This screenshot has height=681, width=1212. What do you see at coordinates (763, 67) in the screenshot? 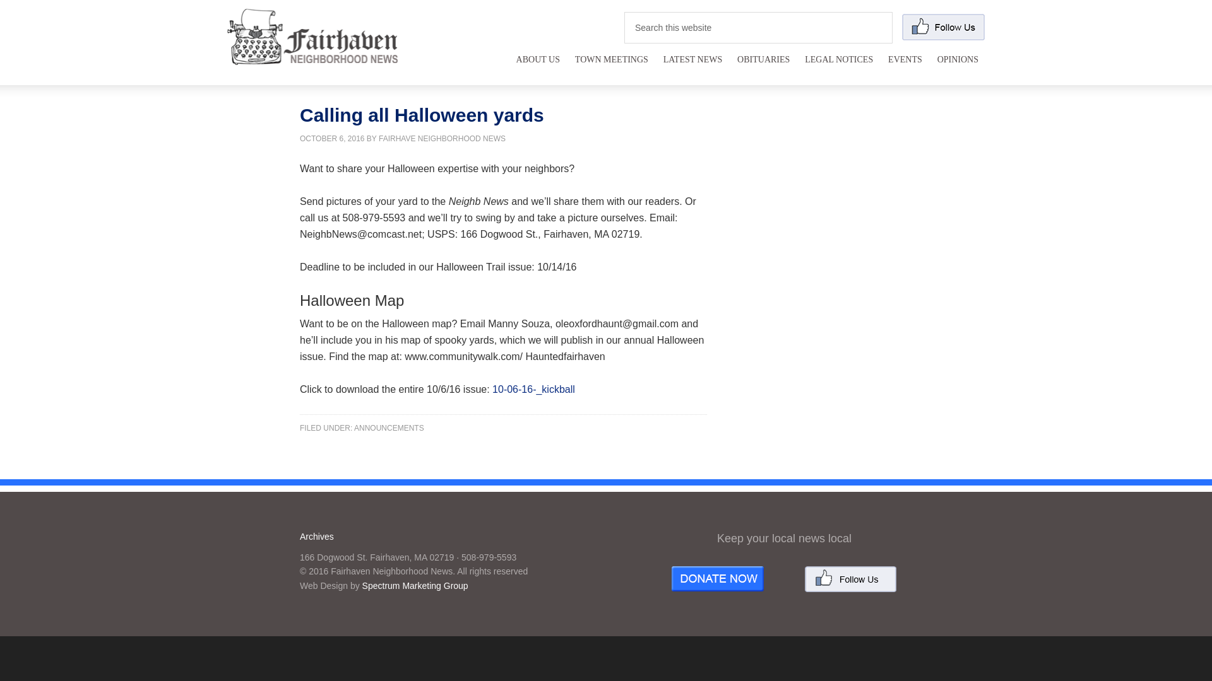
I see `OBITUARIES` at bounding box center [763, 67].